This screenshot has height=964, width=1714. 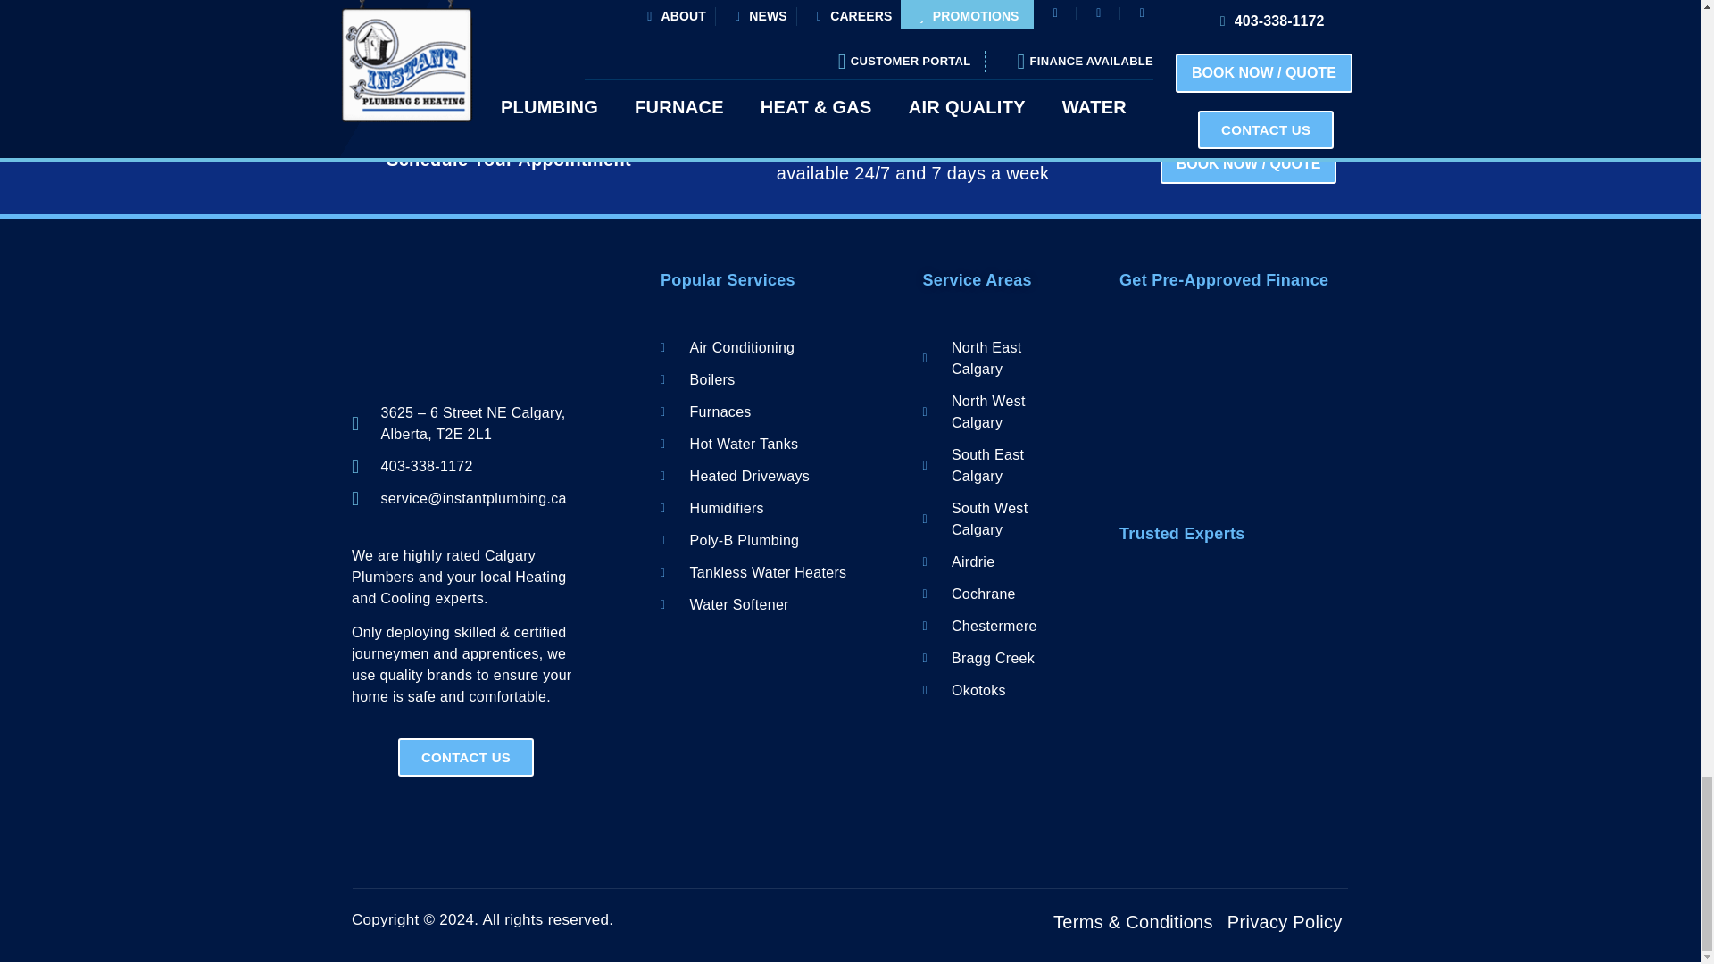 I want to click on Dp75, so click(x=1234, y=810).